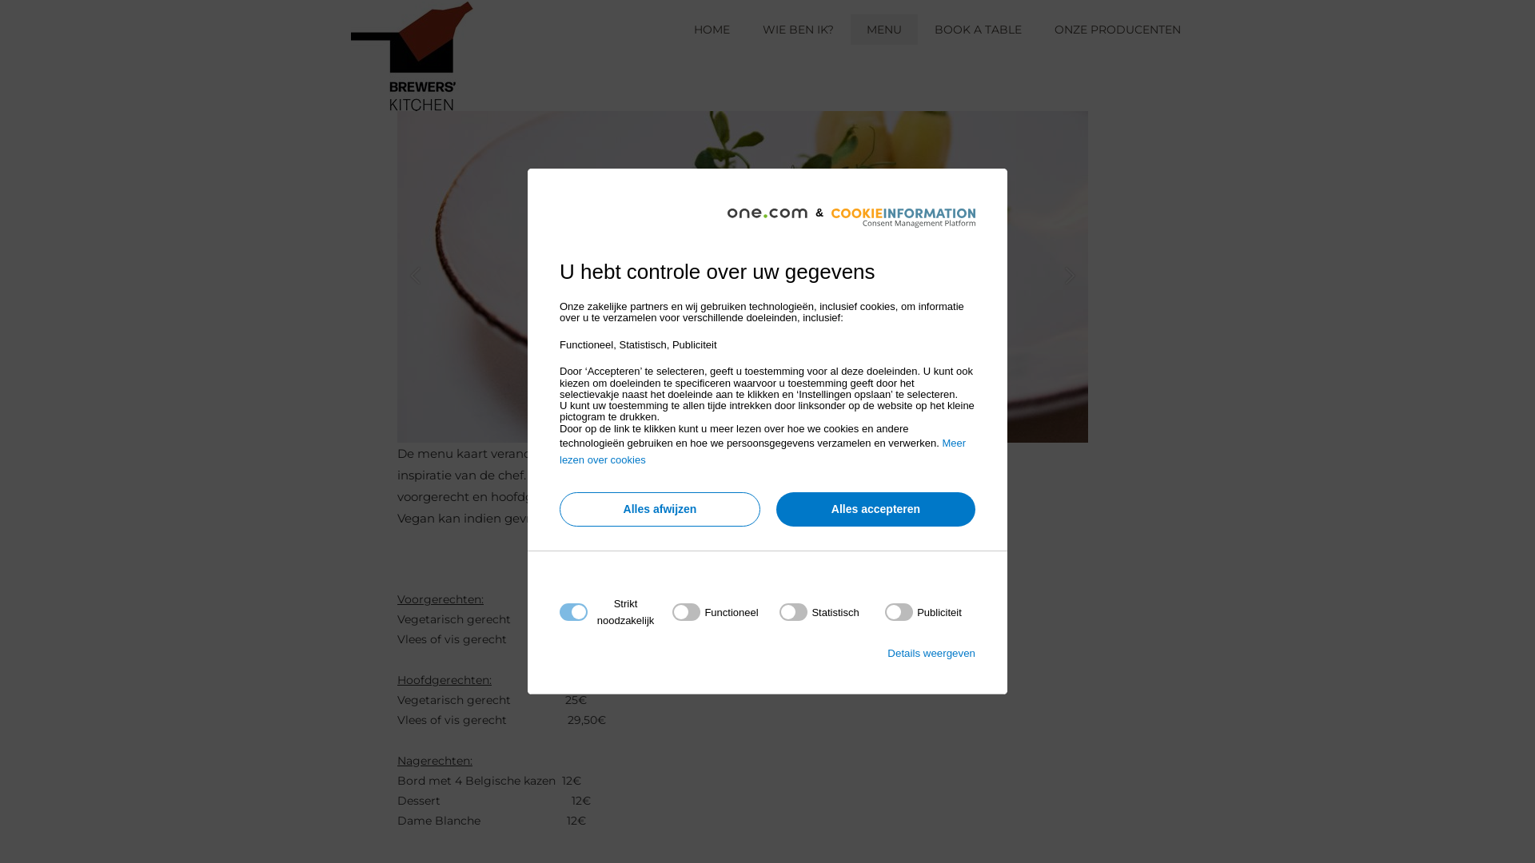 The height and width of the screenshot is (863, 1535). What do you see at coordinates (763, 805) in the screenshot?
I see `Functioneel` at bounding box center [763, 805].